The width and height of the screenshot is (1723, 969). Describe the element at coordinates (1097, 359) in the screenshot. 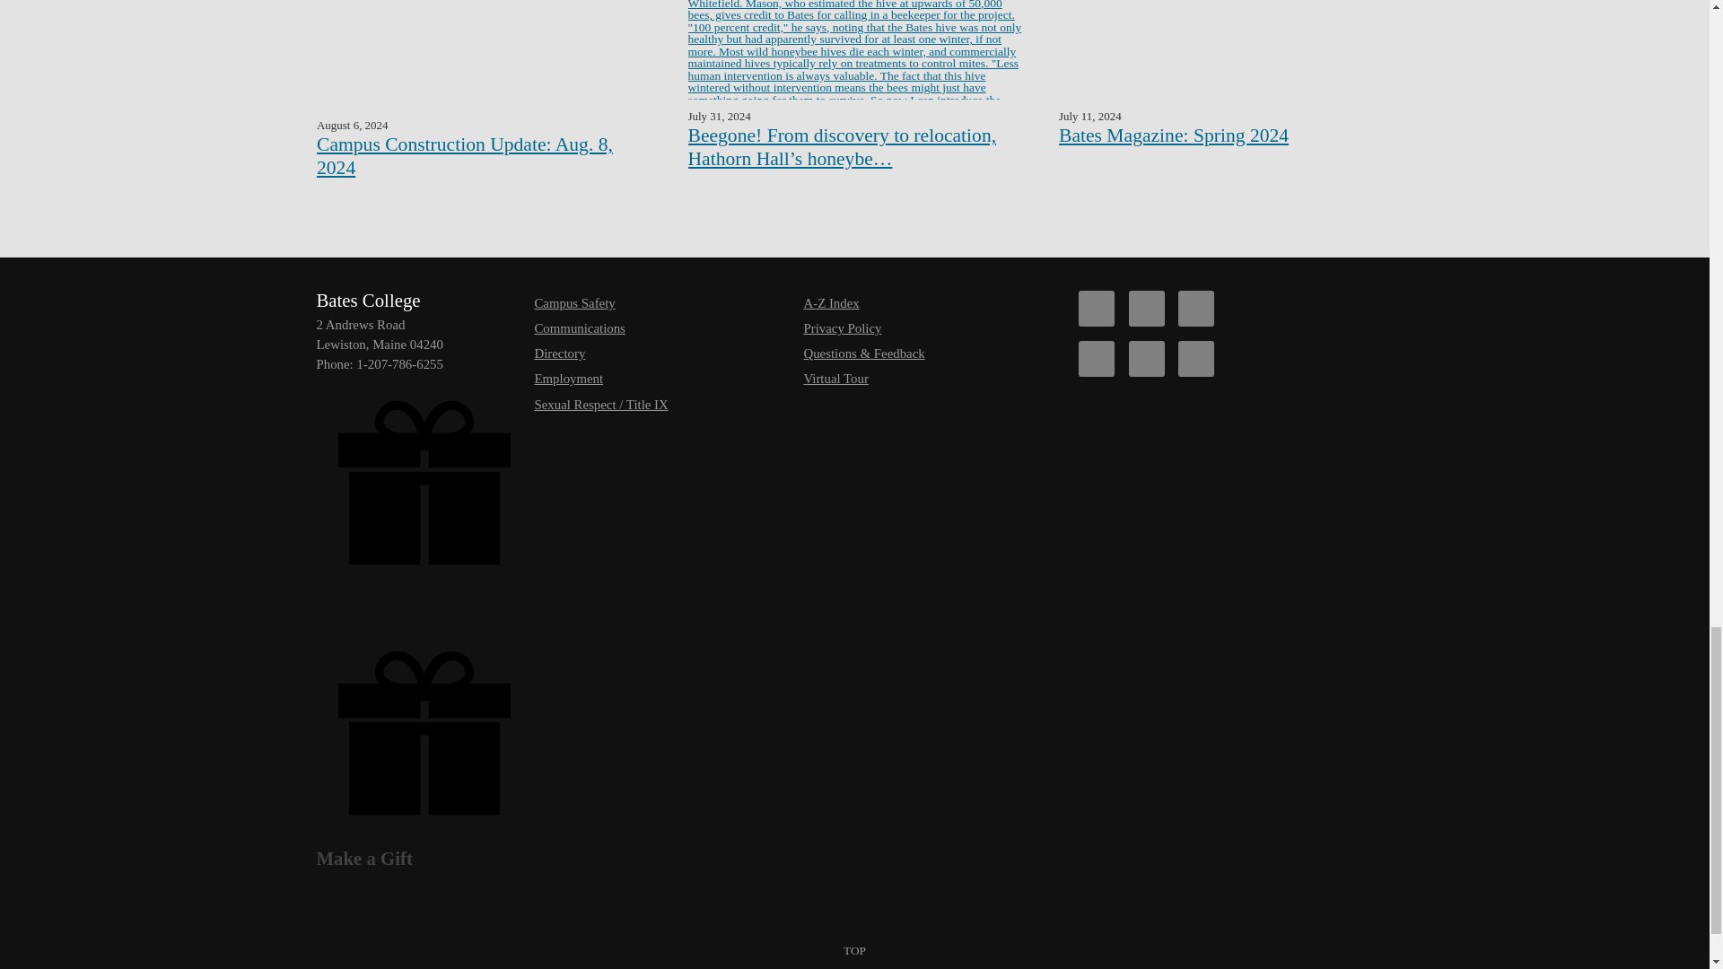

I see `Instagram icon` at that location.